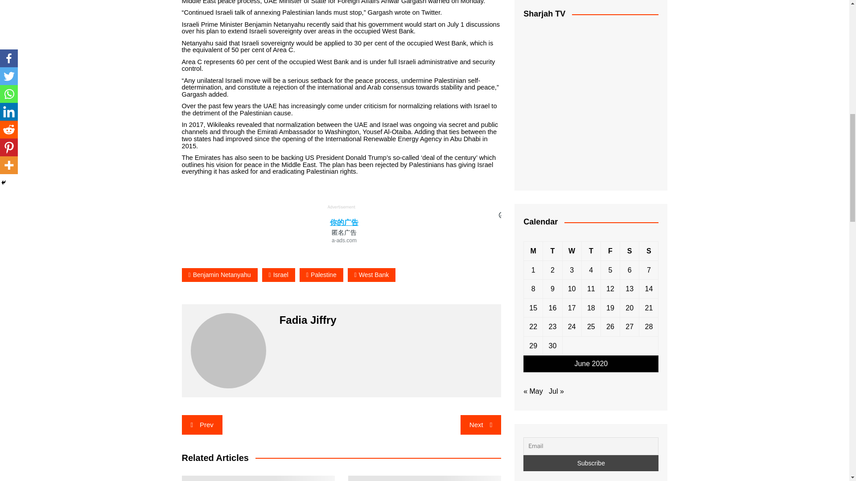 The height and width of the screenshot is (481, 856). Describe the element at coordinates (649, 251) in the screenshot. I see `Sunday` at that location.